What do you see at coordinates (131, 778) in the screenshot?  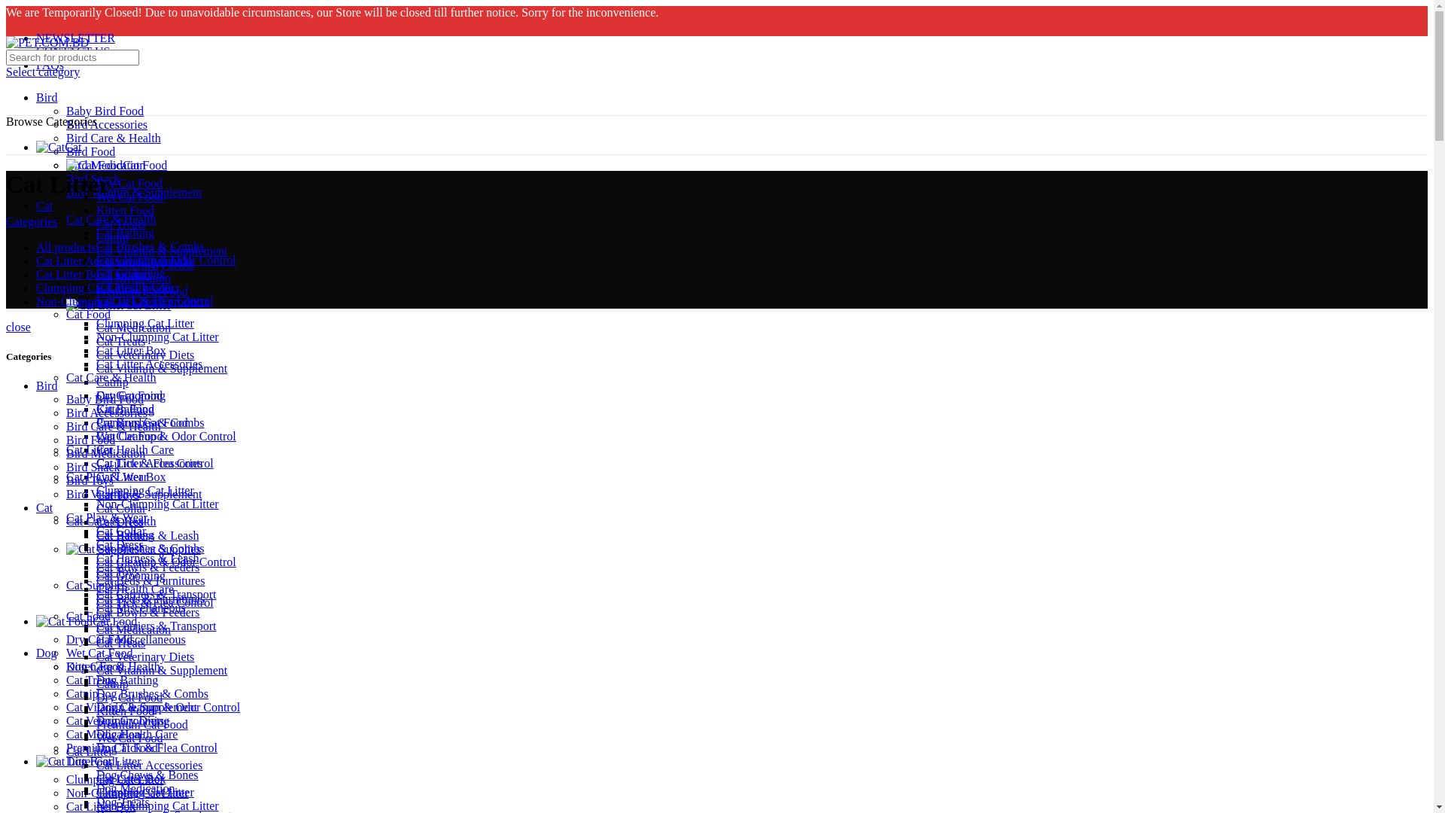 I see `Cat Litter Box` at bounding box center [131, 778].